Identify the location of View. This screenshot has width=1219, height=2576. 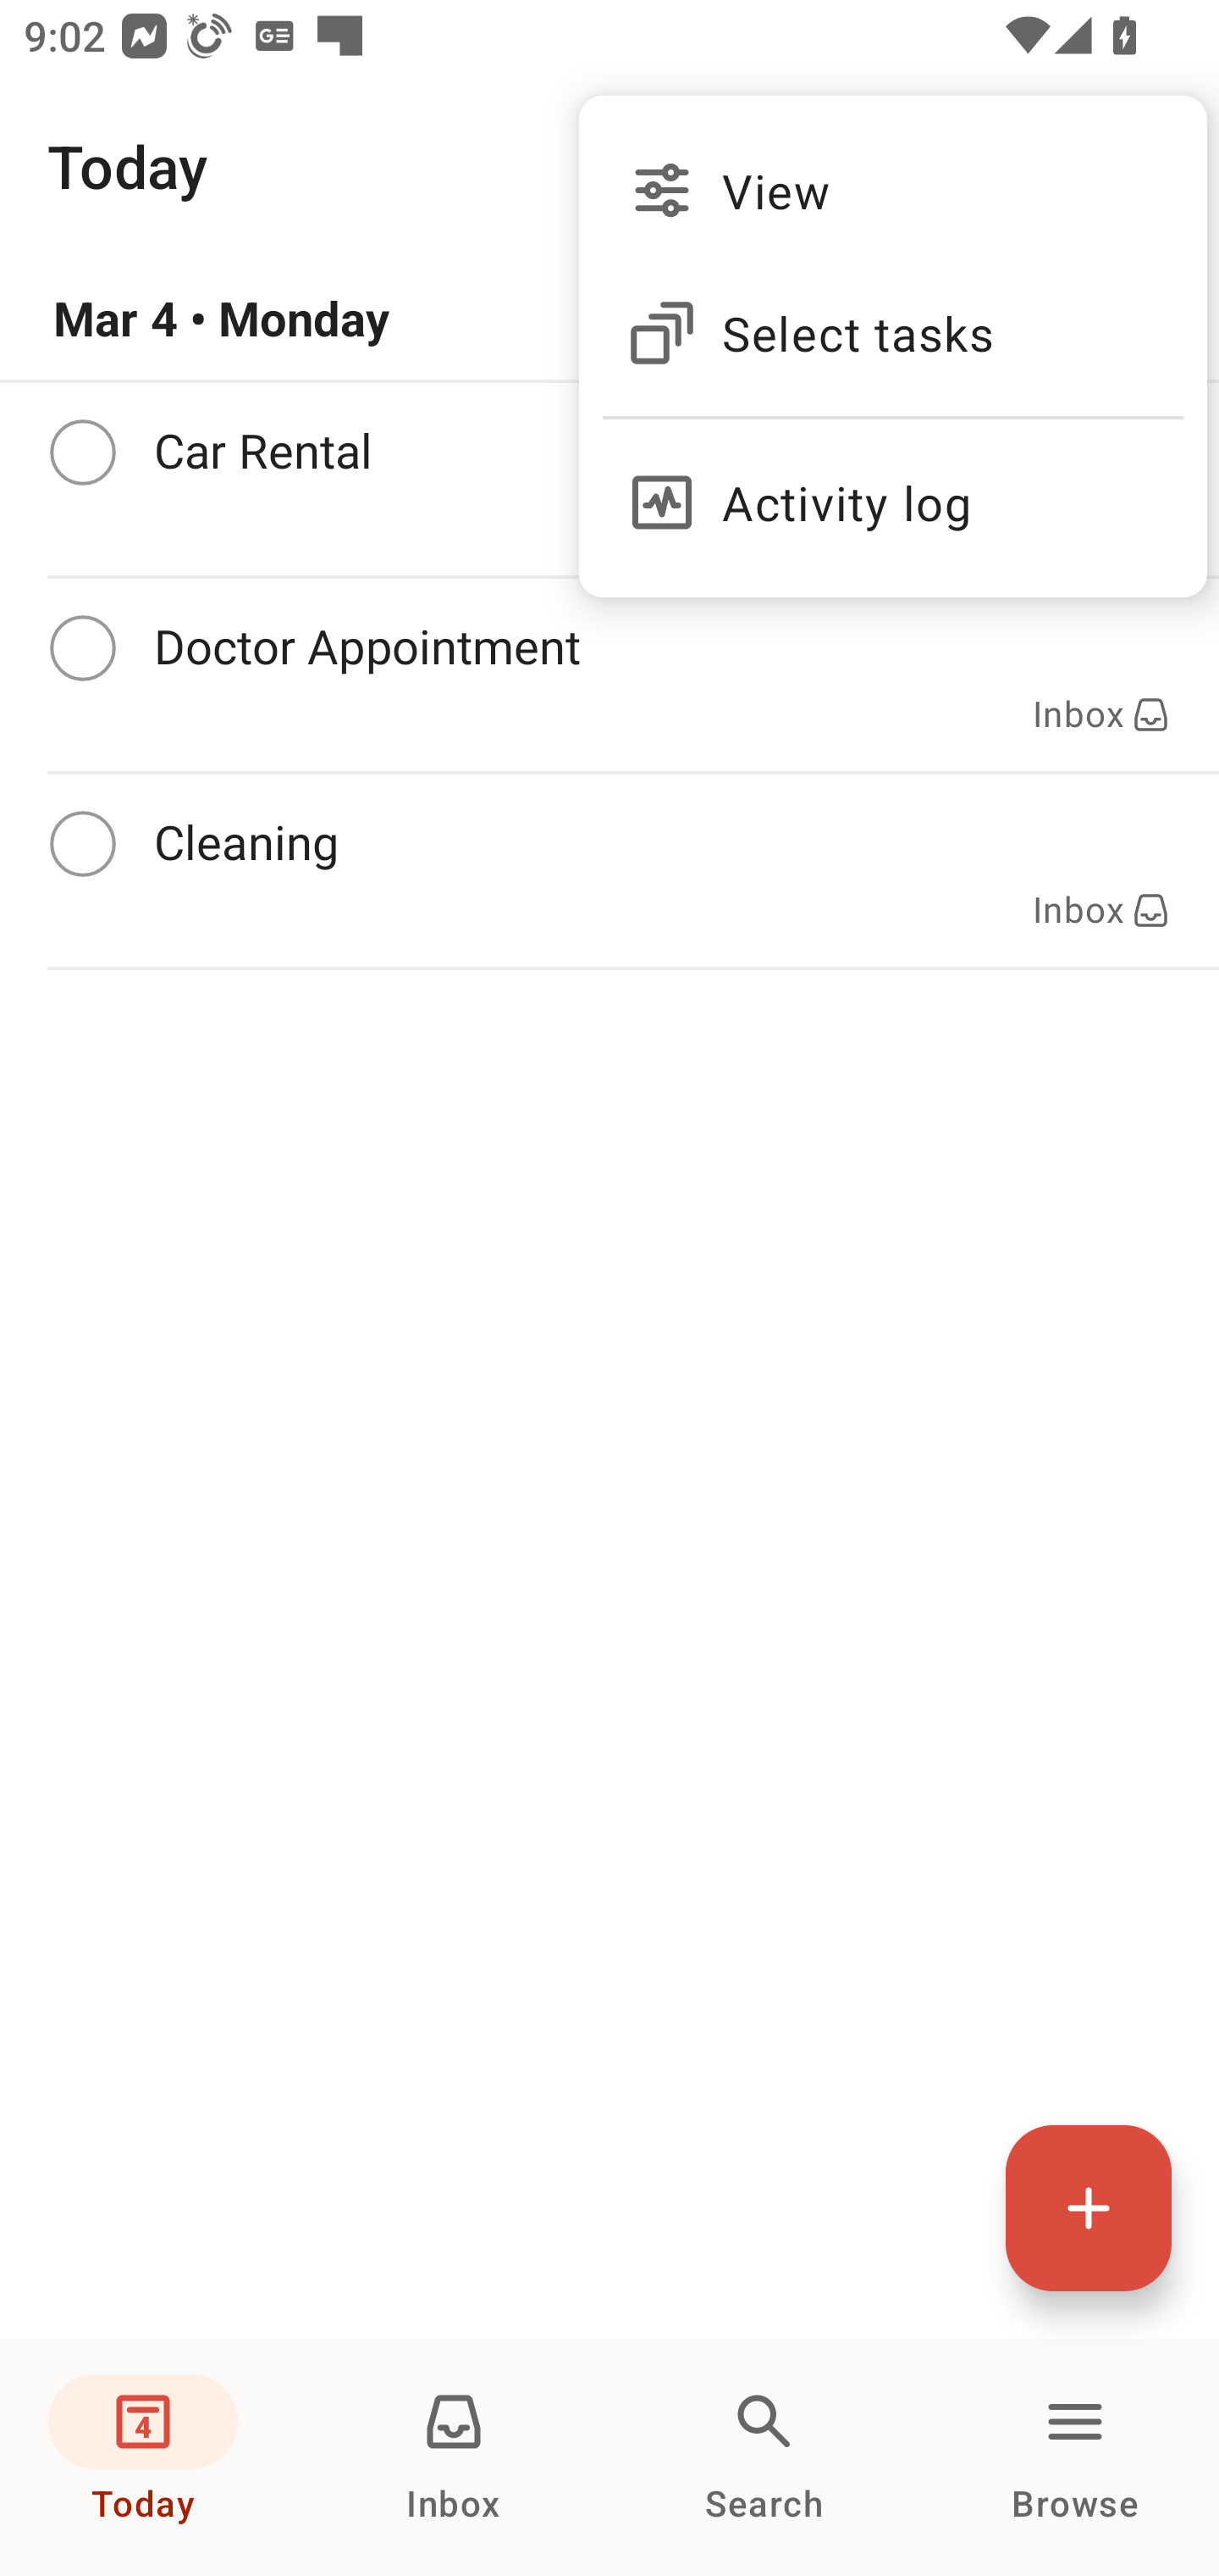
(892, 190).